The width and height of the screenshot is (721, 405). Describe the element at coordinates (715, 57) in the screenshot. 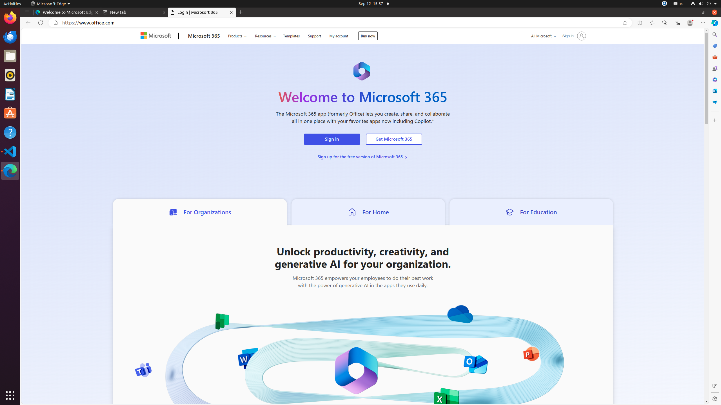

I see `Tools` at that location.